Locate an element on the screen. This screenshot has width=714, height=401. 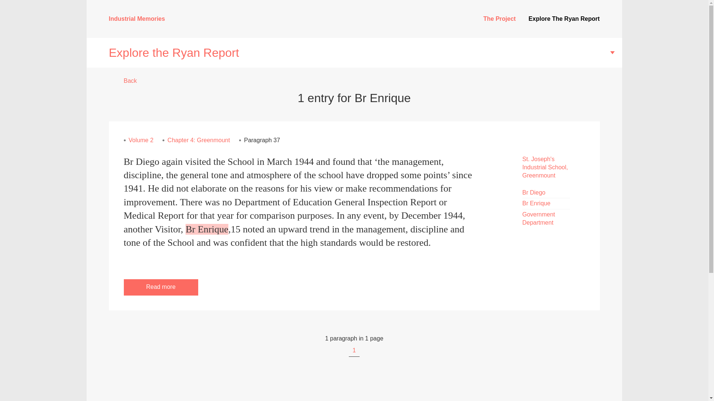
Back is located at coordinates (126, 81).